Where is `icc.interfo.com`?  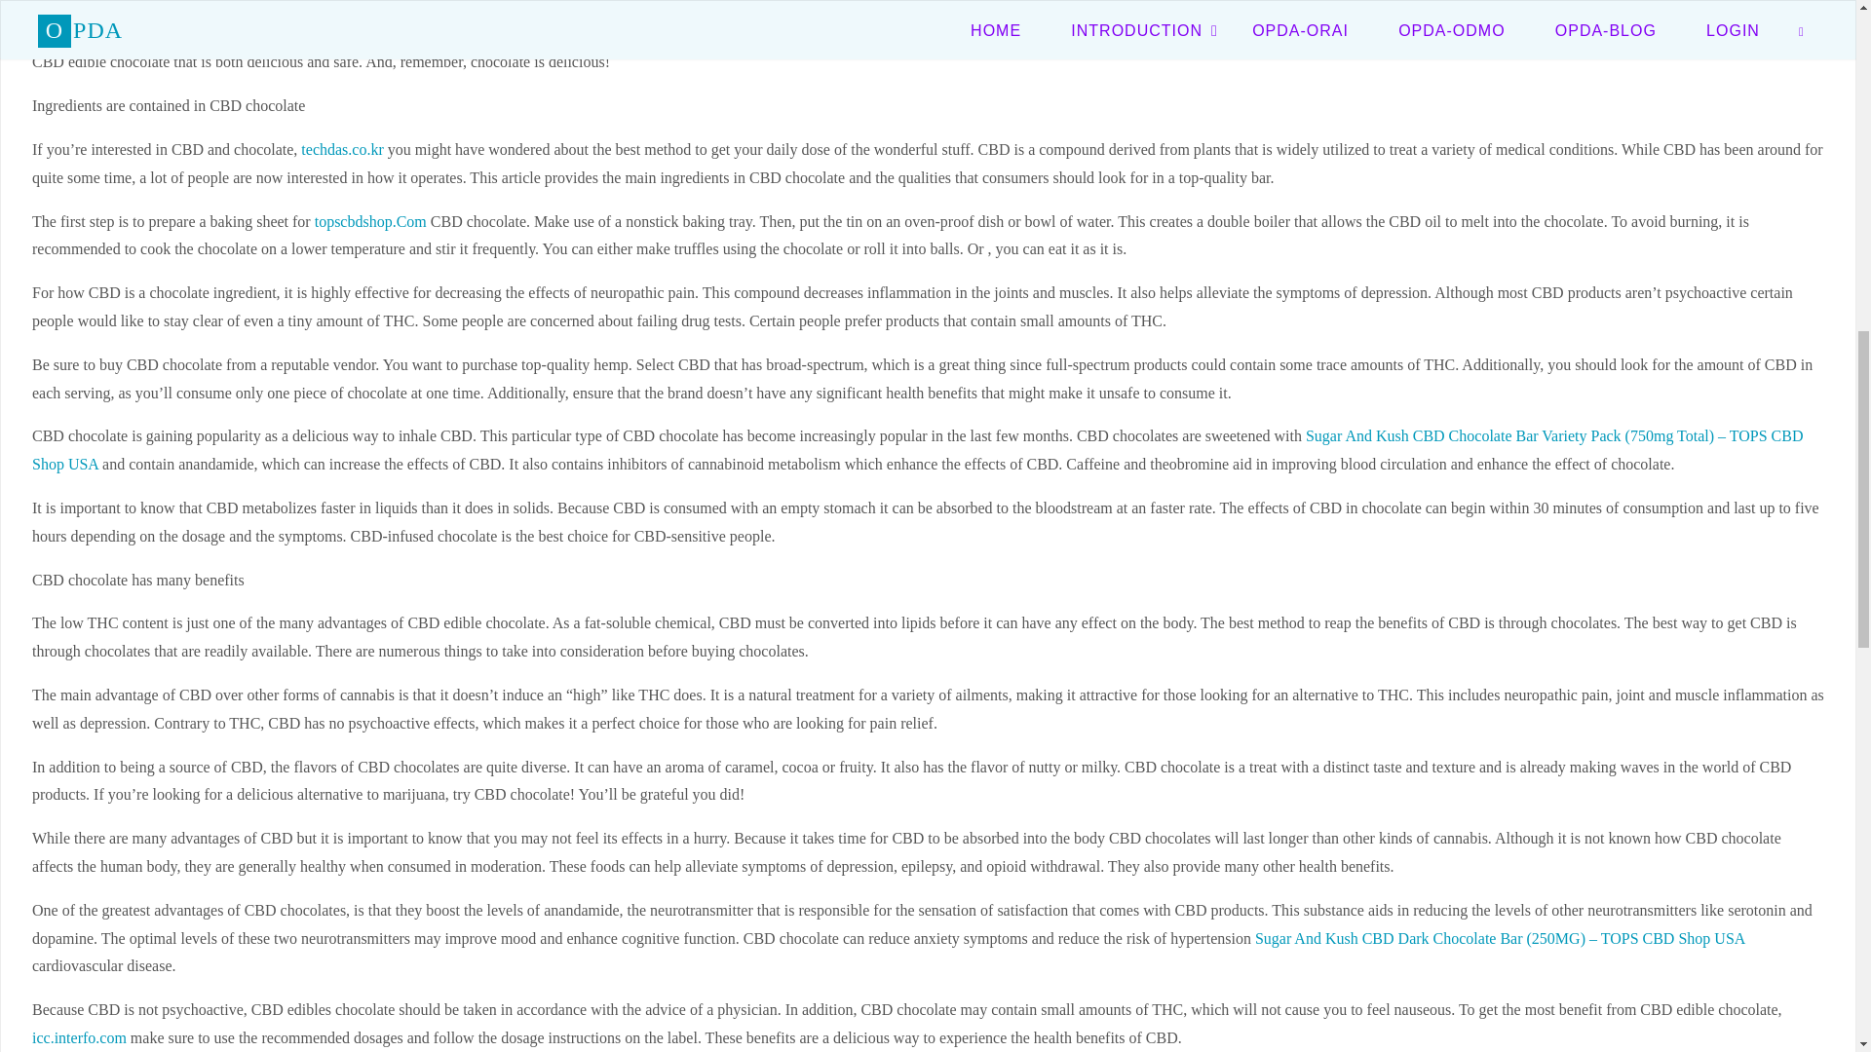 icc.interfo.com is located at coordinates (79, 1037).